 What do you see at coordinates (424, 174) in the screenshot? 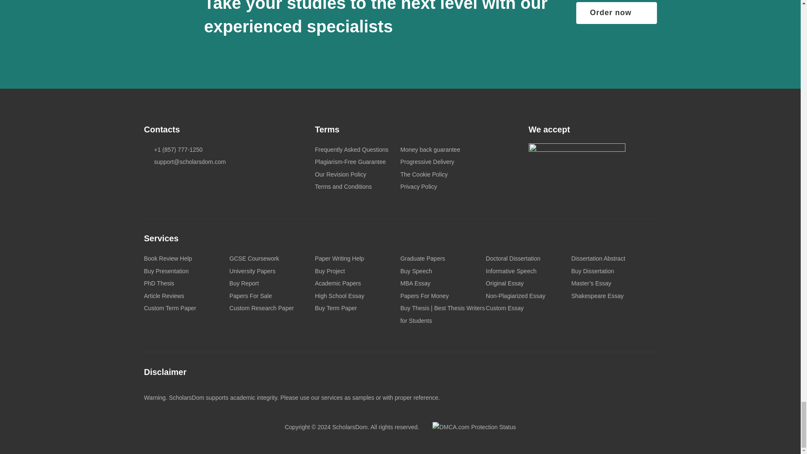
I see `The Cookie Policy` at bounding box center [424, 174].